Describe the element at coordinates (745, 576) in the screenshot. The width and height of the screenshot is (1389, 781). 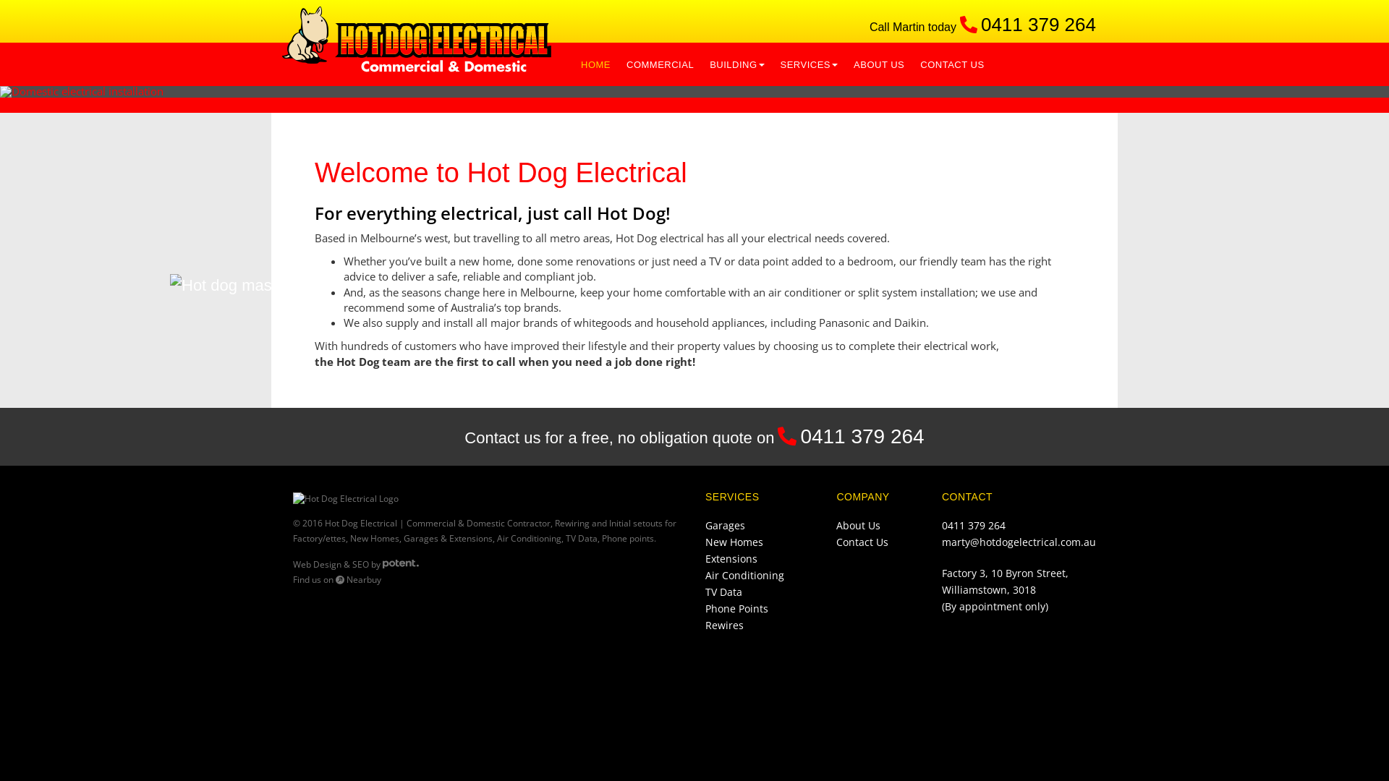
I see `Air Conditioning` at that location.